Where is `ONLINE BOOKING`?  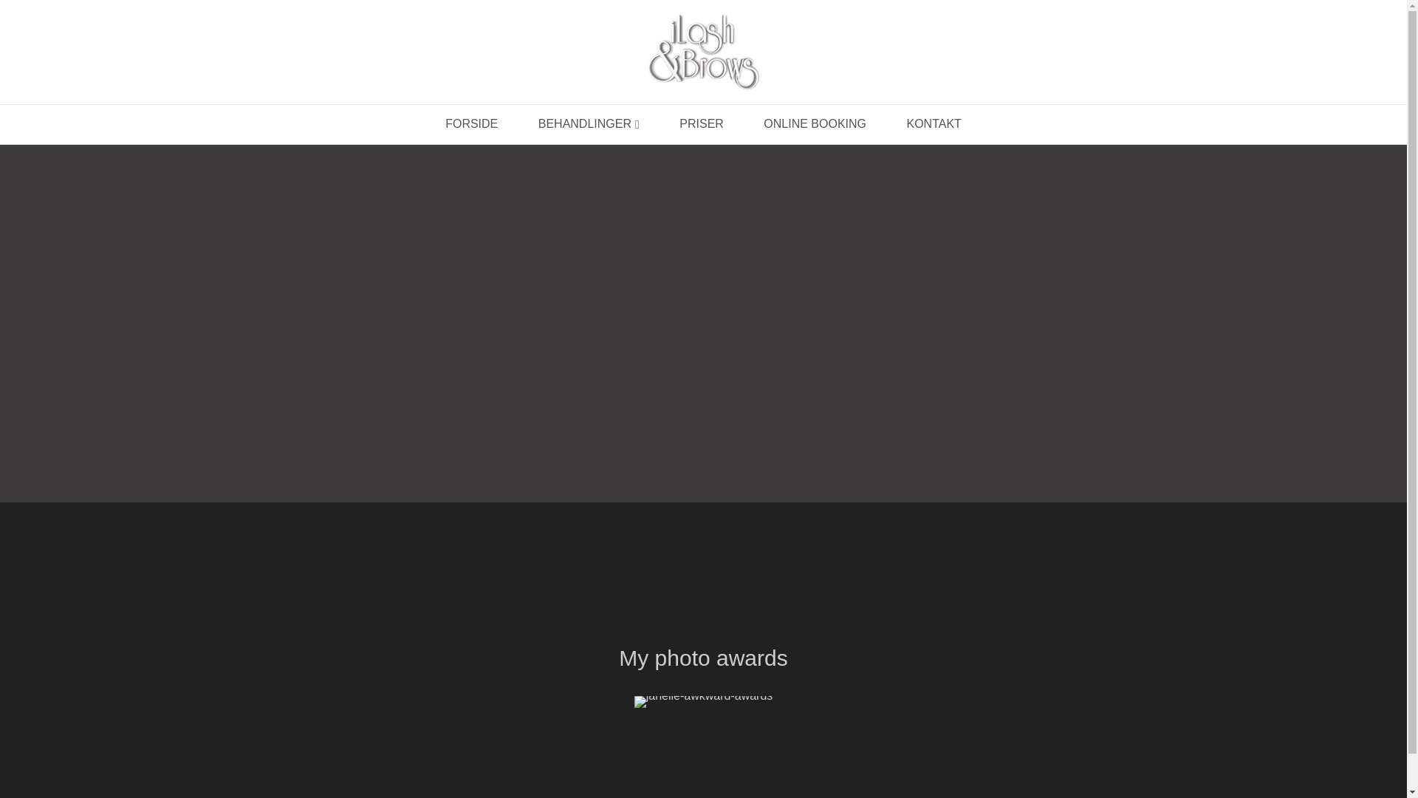 ONLINE BOOKING is located at coordinates (815, 124).